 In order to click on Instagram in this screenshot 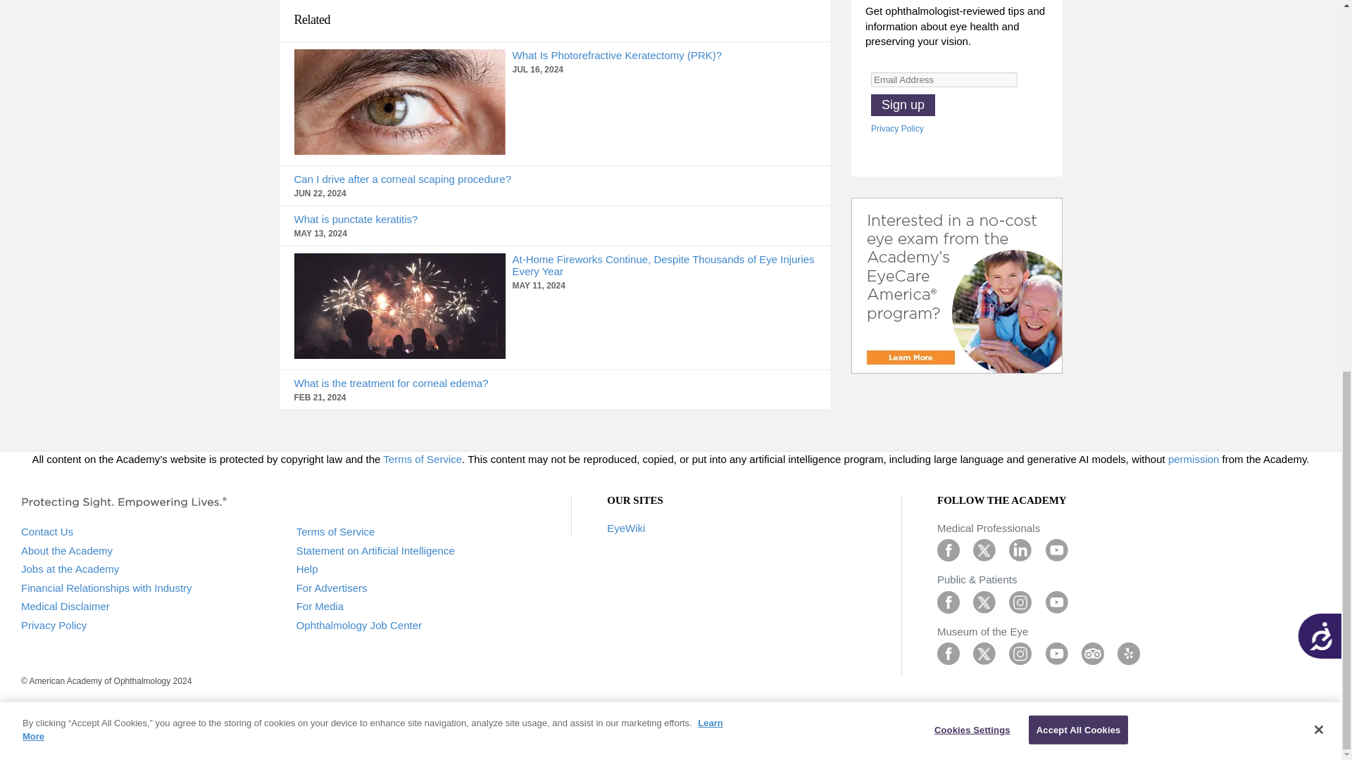, I will do `click(1020, 653)`.